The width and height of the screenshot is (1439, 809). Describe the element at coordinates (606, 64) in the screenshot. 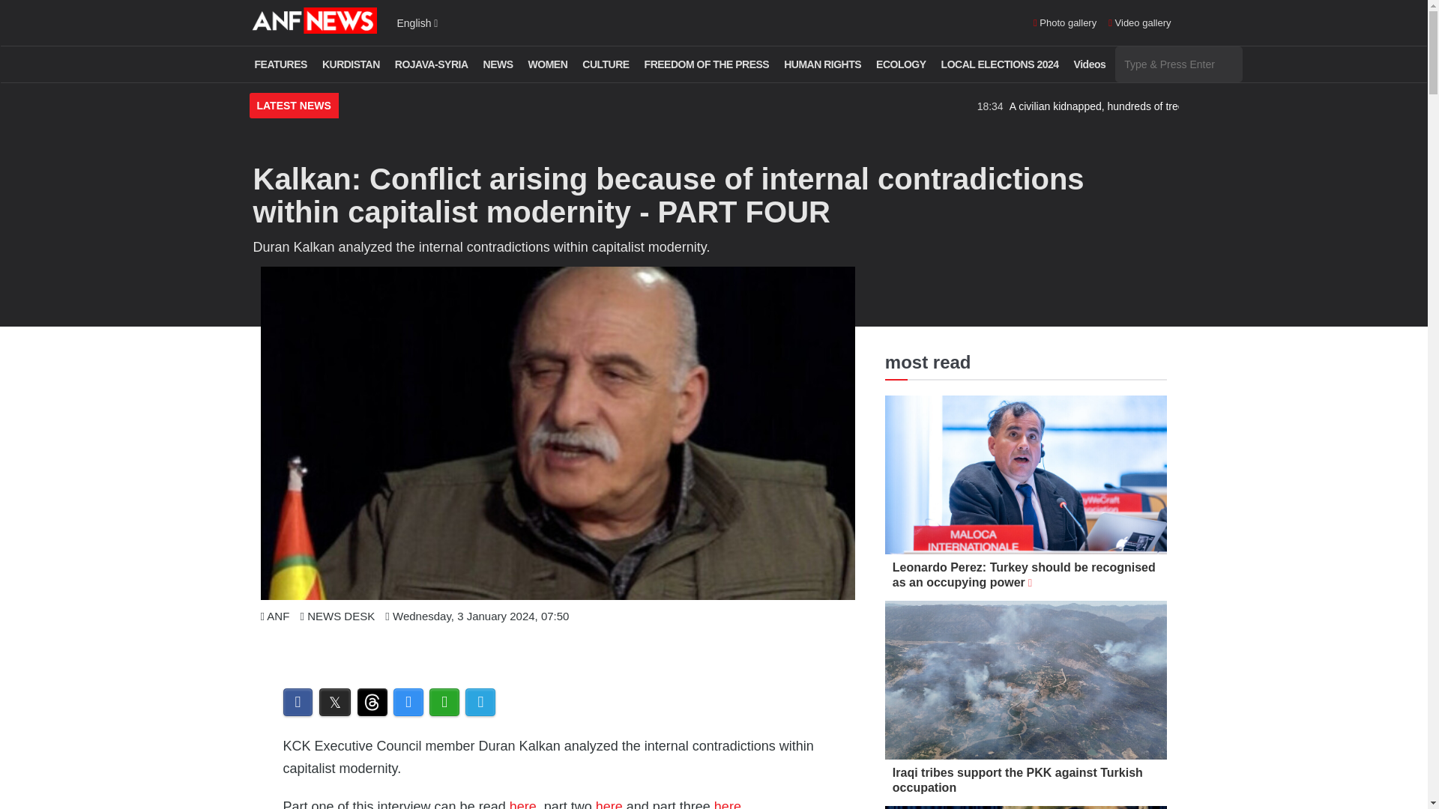

I see `CULTURE` at that location.